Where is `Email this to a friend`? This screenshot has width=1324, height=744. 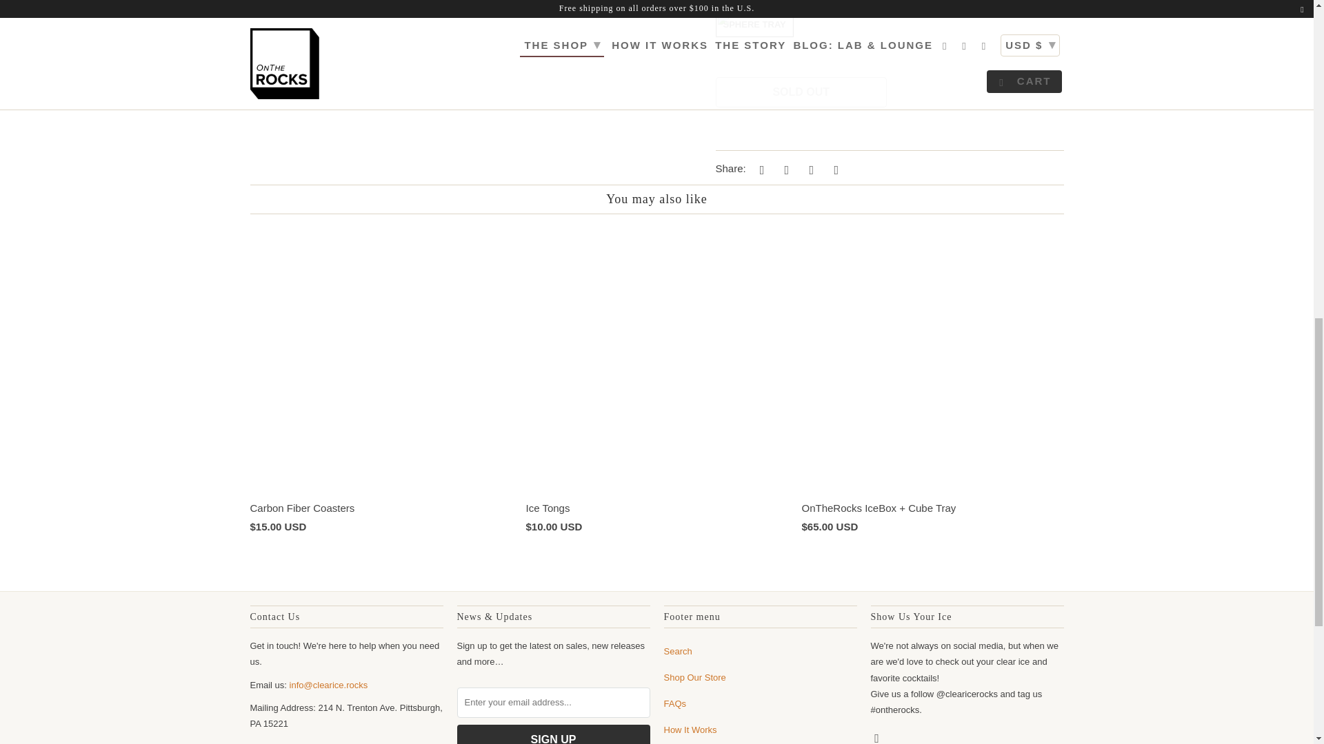 Email this to a friend is located at coordinates (834, 169).